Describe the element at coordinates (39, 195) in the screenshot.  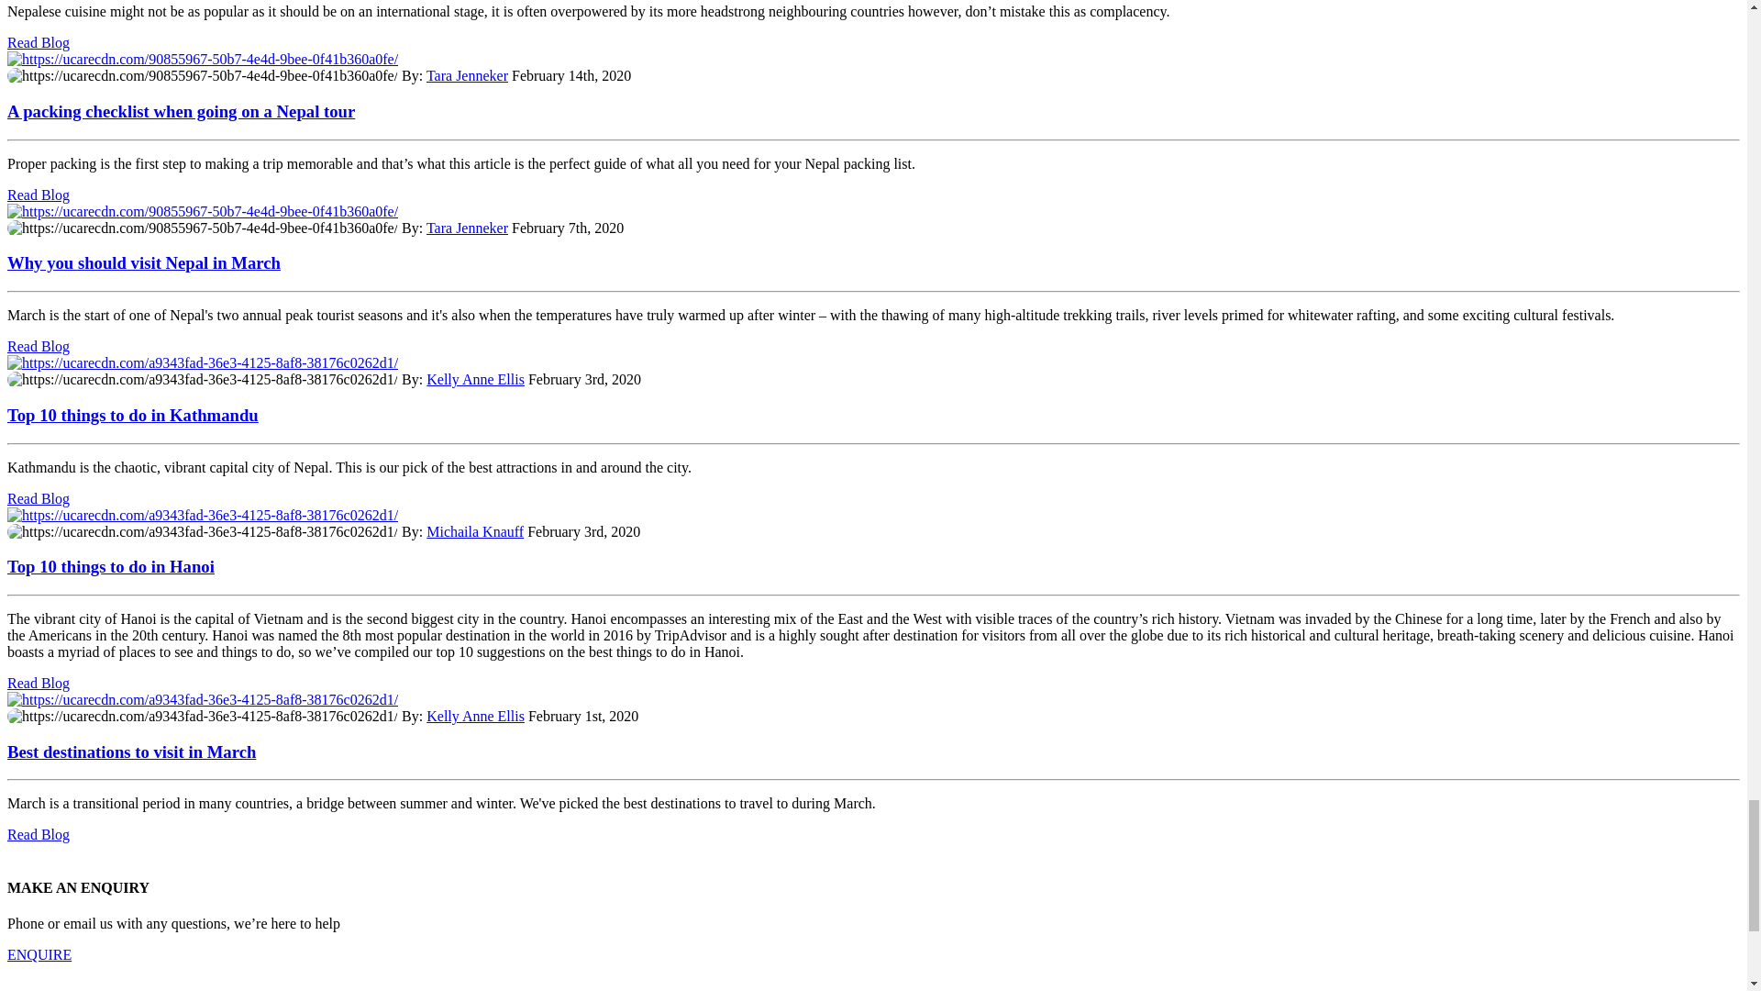
I see `Read Blog` at that location.